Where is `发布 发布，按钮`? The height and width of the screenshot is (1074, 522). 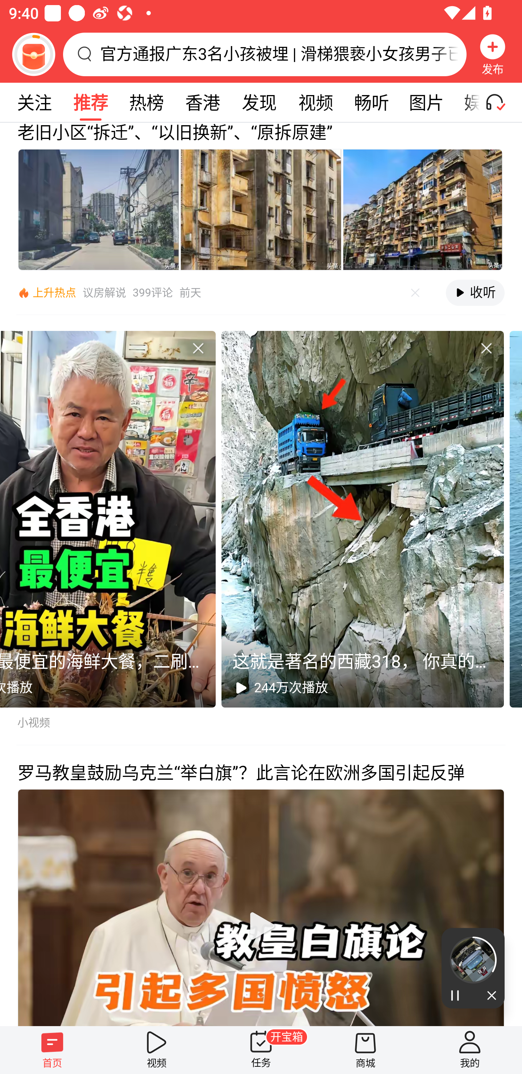 发布 发布，按钮 is located at coordinates (493, 54).